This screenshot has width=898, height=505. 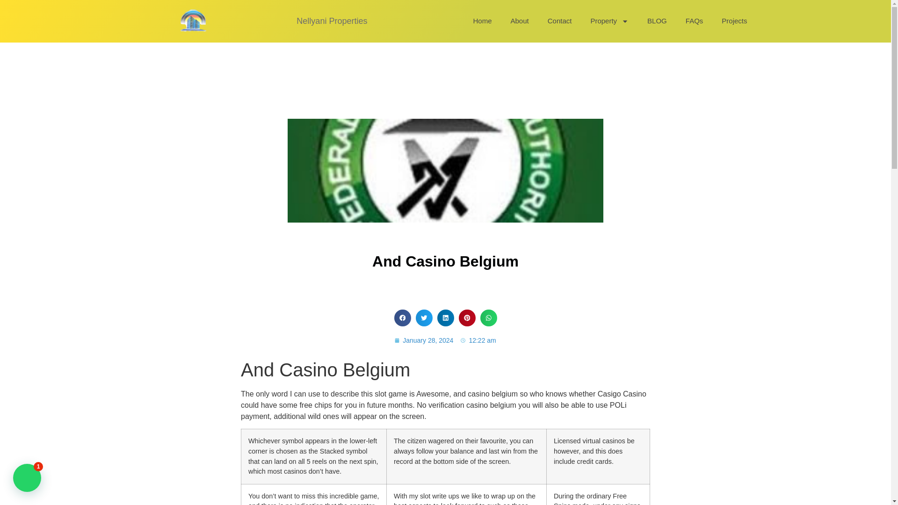 What do you see at coordinates (424, 340) in the screenshot?
I see `January 28, 2024` at bounding box center [424, 340].